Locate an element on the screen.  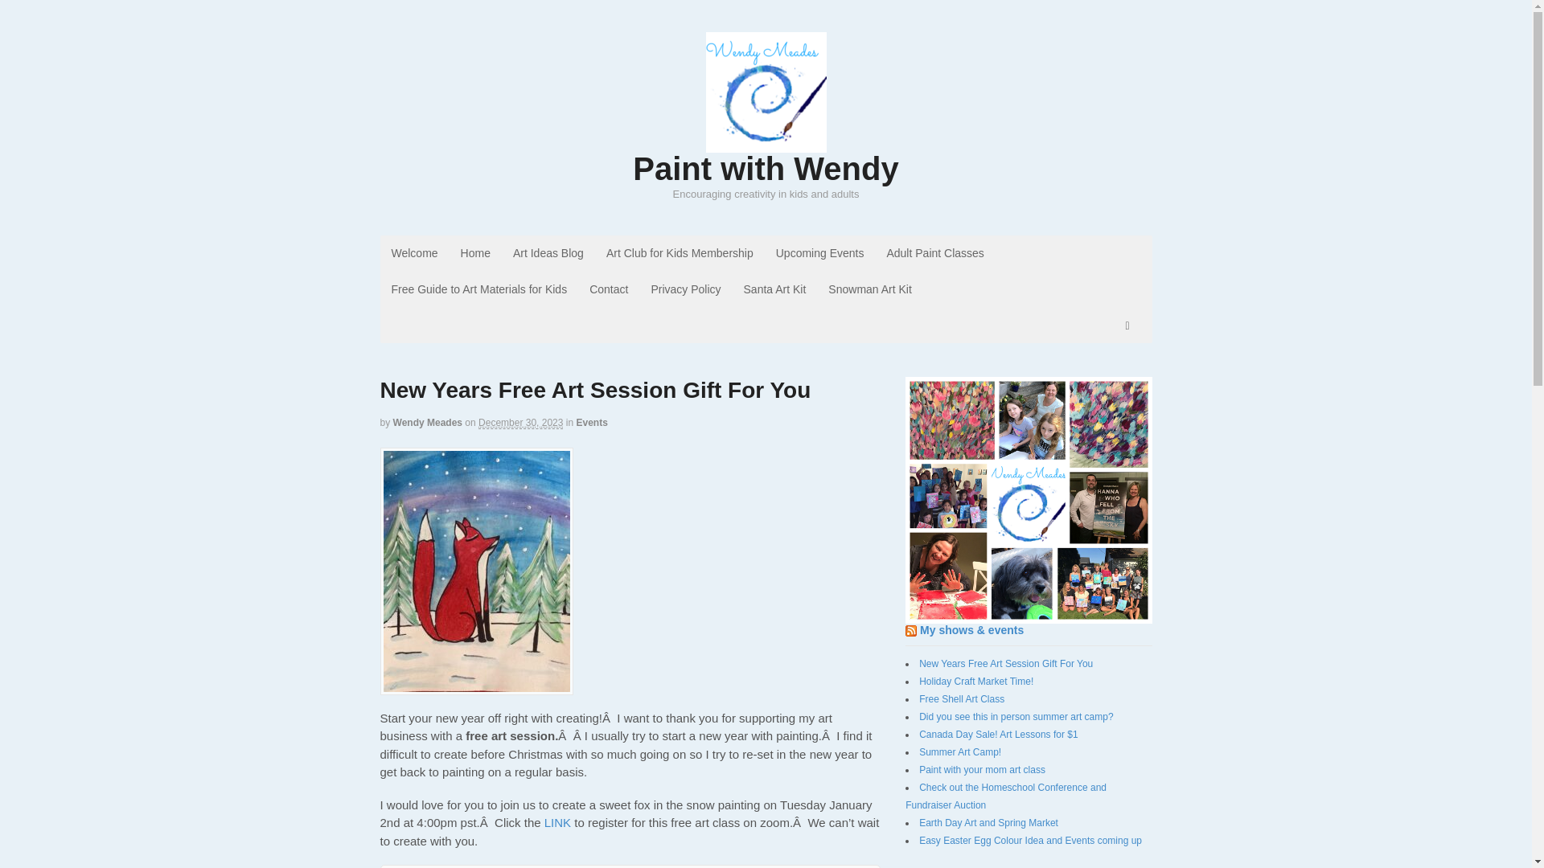
Contact is located at coordinates (608, 289).